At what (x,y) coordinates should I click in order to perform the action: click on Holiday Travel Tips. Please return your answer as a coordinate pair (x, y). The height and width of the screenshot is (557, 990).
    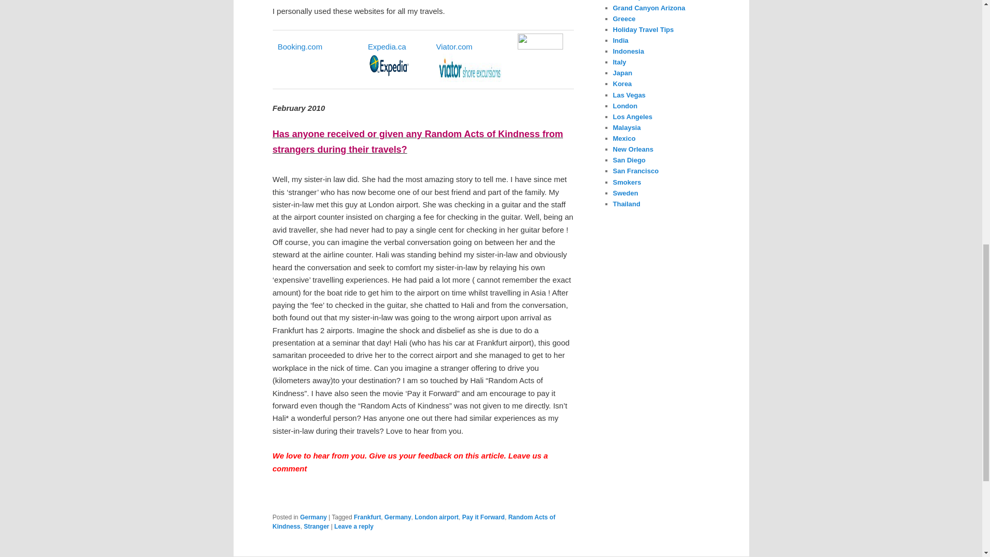
    Looking at the image, I should click on (642, 29).